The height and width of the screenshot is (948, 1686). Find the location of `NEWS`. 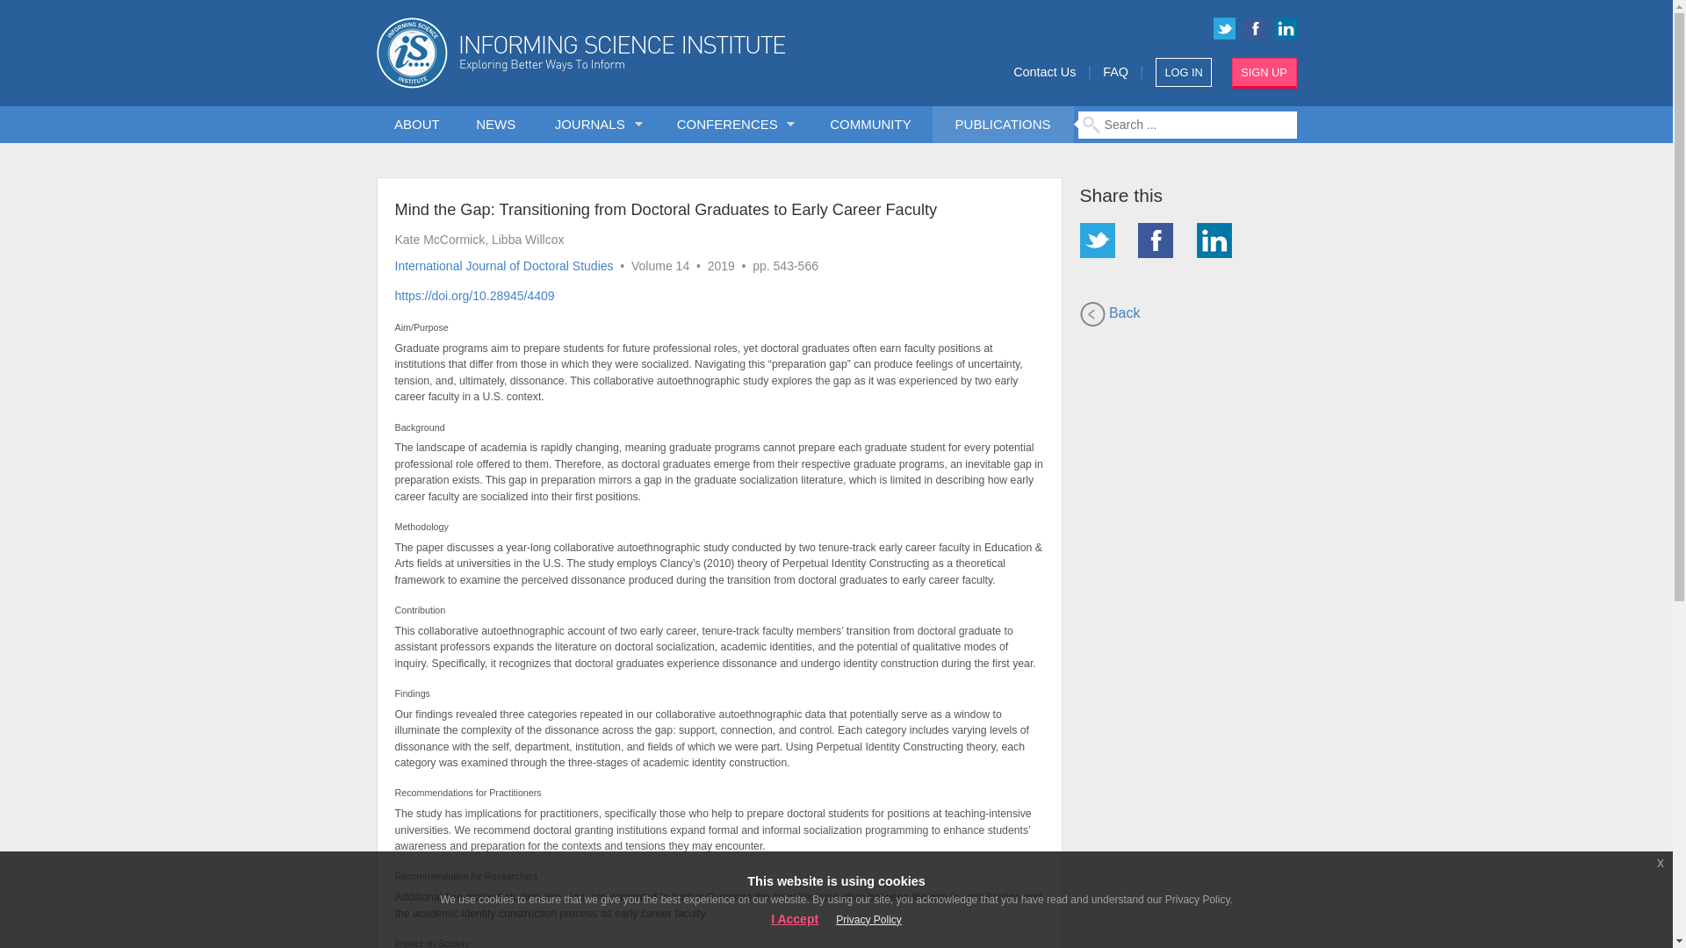

NEWS is located at coordinates (496, 125).